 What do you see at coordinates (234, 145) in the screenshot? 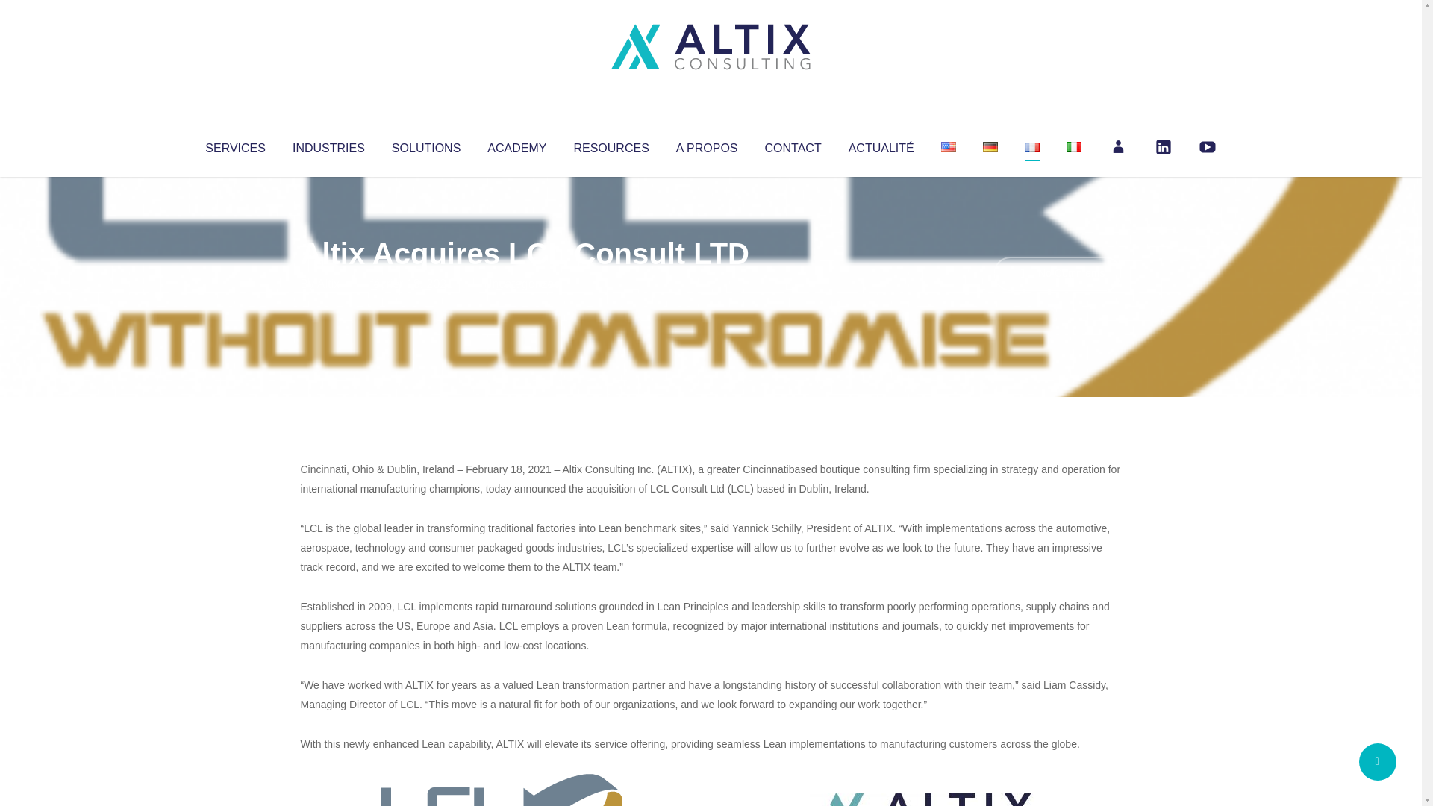
I see `SERVICES` at bounding box center [234, 145].